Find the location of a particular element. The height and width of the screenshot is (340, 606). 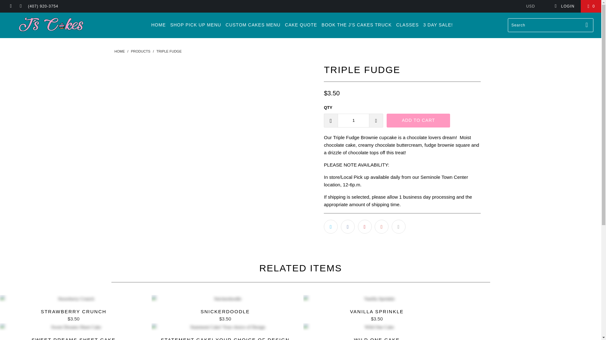

J's Cakes is located at coordinates (119, 51).